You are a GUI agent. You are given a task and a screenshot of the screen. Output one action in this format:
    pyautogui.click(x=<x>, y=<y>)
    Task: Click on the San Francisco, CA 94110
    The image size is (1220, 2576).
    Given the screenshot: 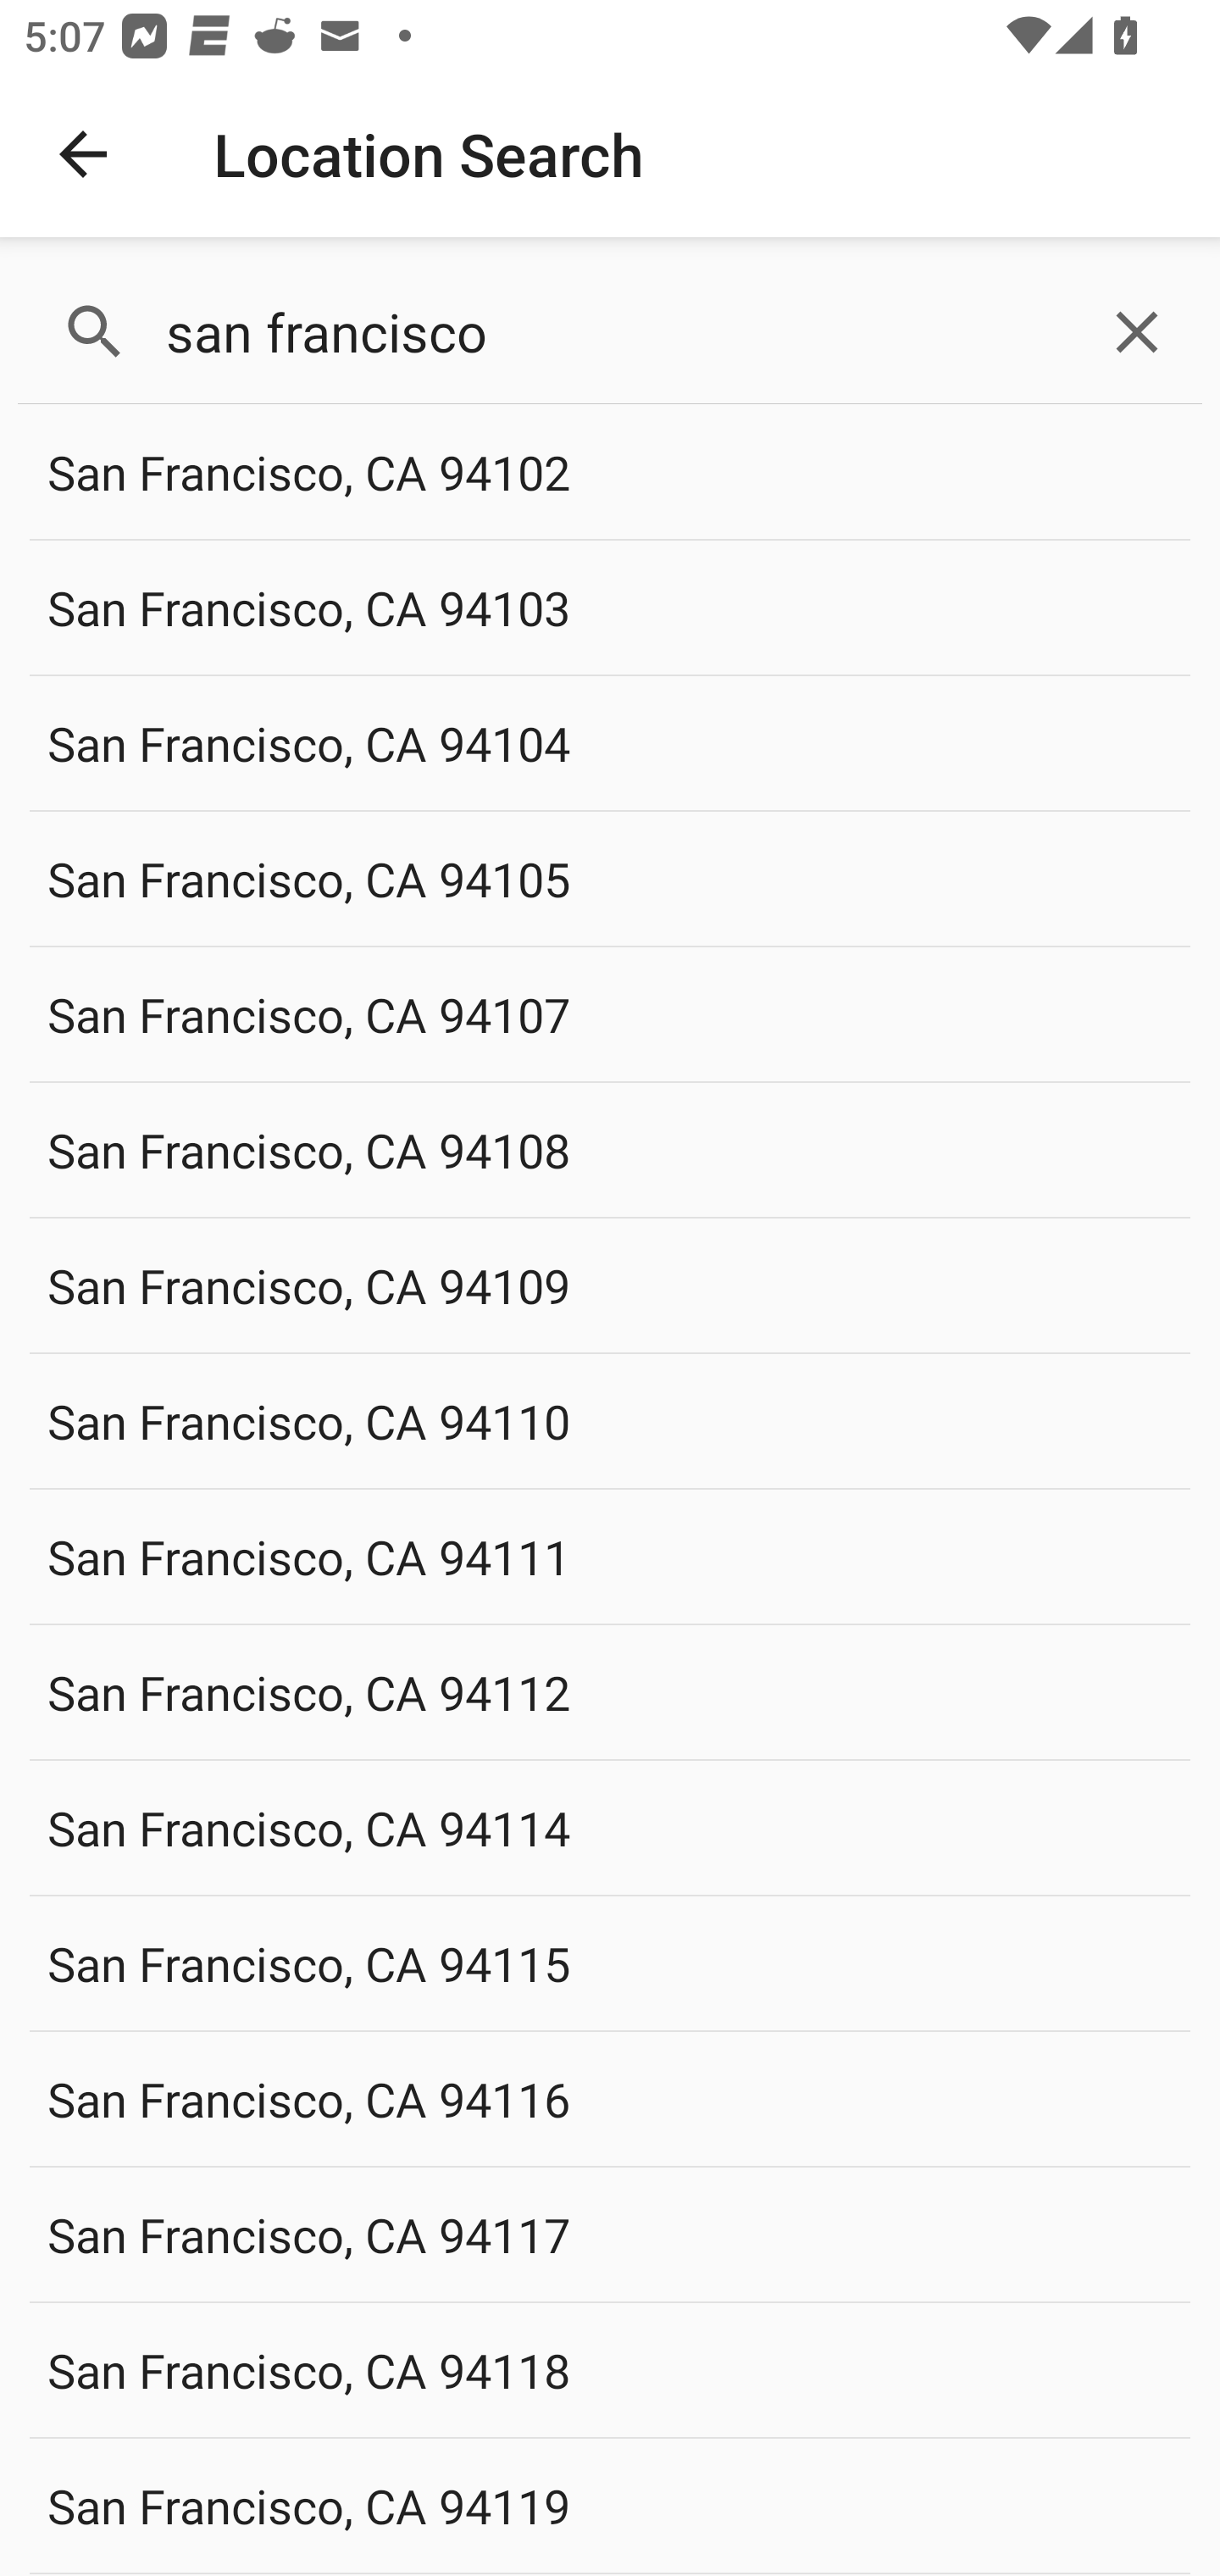 What is the action you would take?
    pyautogui.click(x=610, y=1420)
    